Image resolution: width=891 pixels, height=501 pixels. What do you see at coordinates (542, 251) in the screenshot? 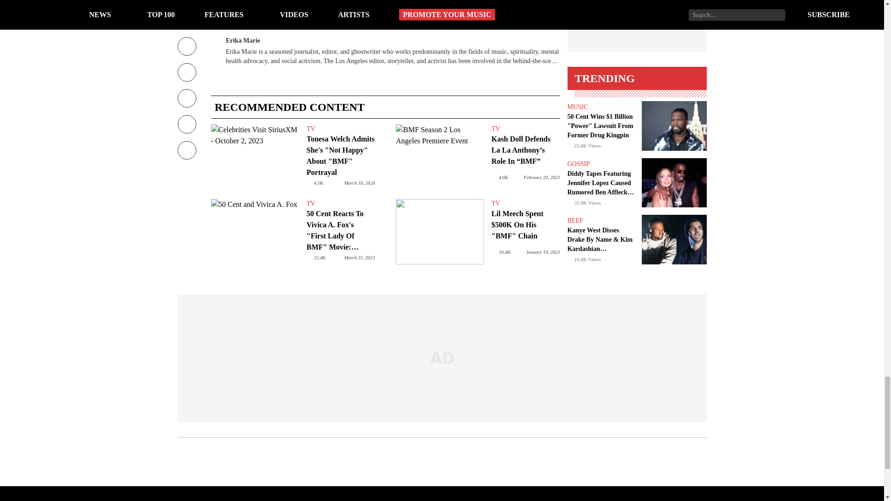
I see `January 19, 2023` at bounding box center [542, 251].